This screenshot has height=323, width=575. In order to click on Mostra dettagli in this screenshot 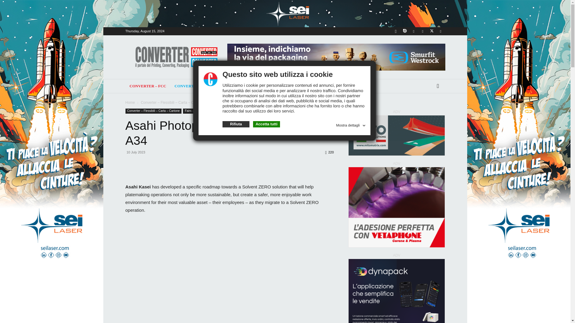, I will do `click(351, 124)`.